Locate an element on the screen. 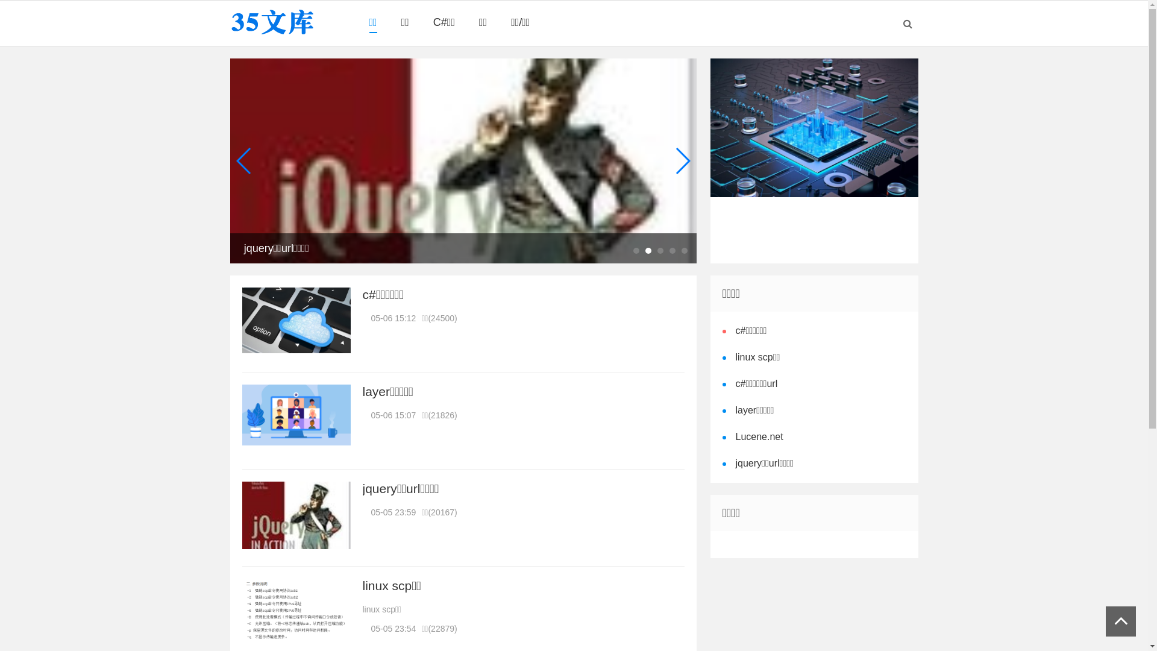 The height and width of the screenshot is (651, 1157). Lucene.net is located at coordinates (757, 436).